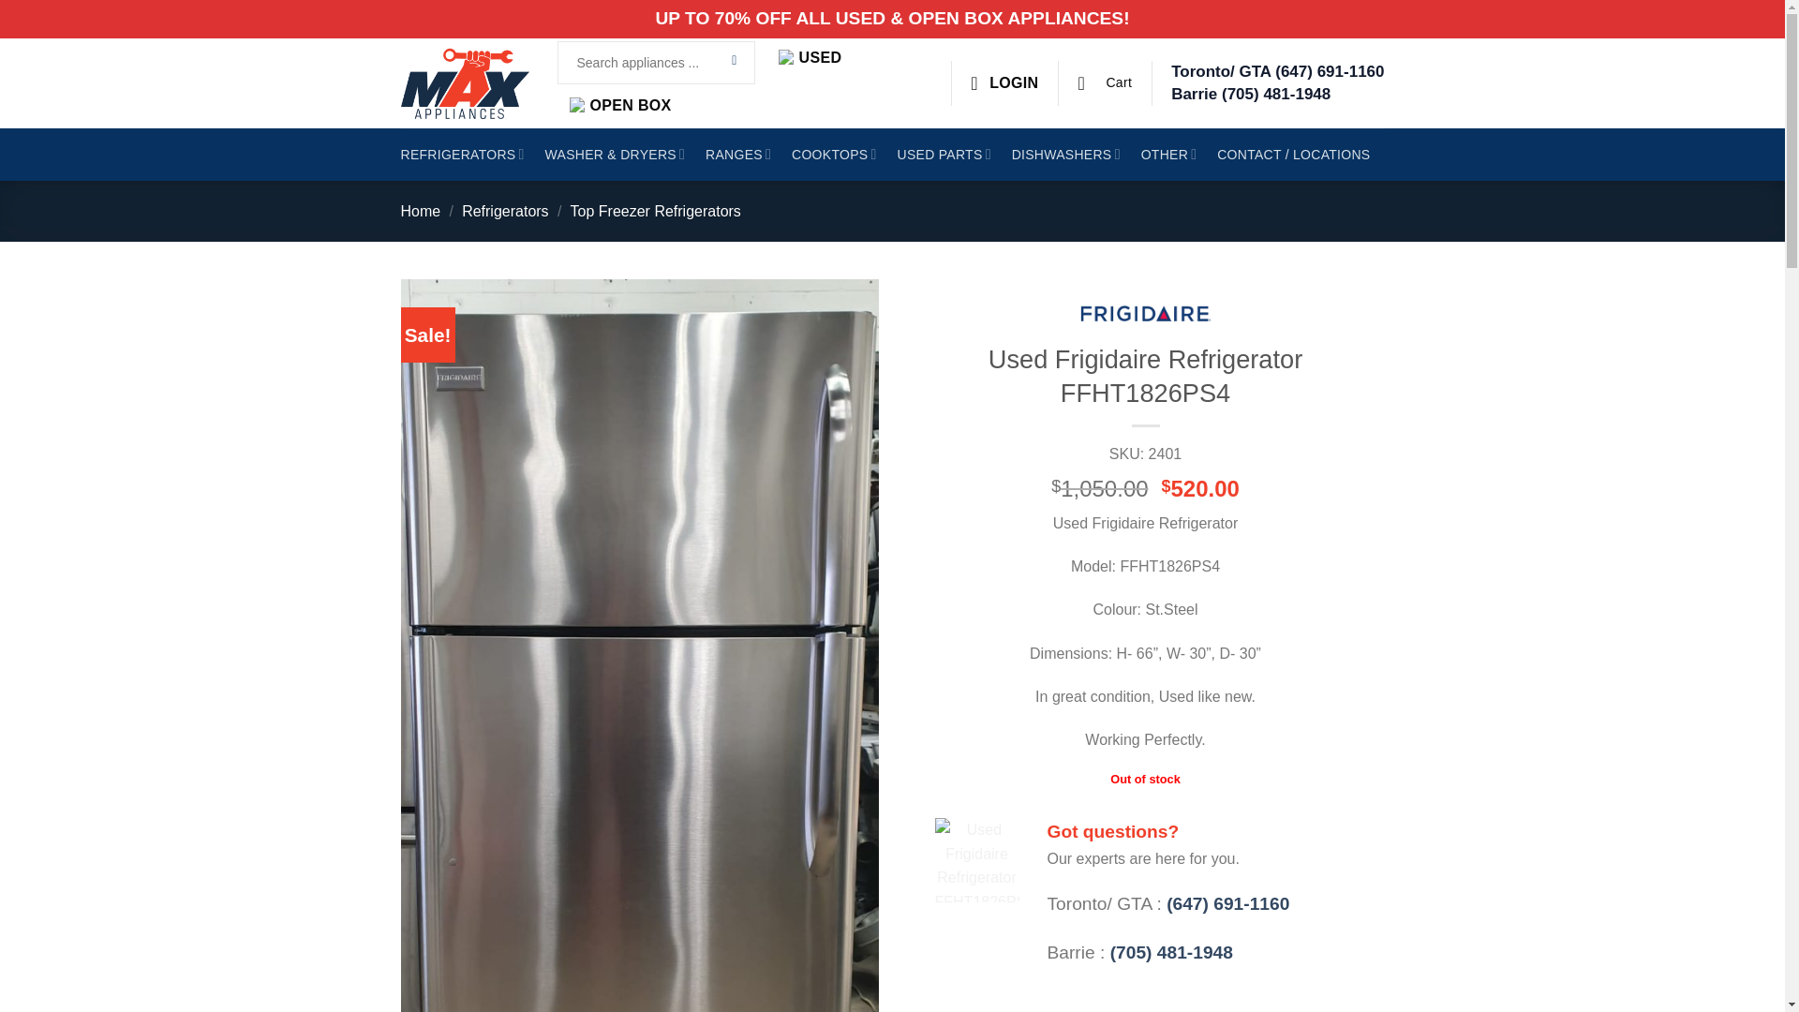 This screenshot has height=1012, width=1799. What do you see at coordinates (810, 58) in the screenshot?
I see `USED` at bounding box center [810, 58].